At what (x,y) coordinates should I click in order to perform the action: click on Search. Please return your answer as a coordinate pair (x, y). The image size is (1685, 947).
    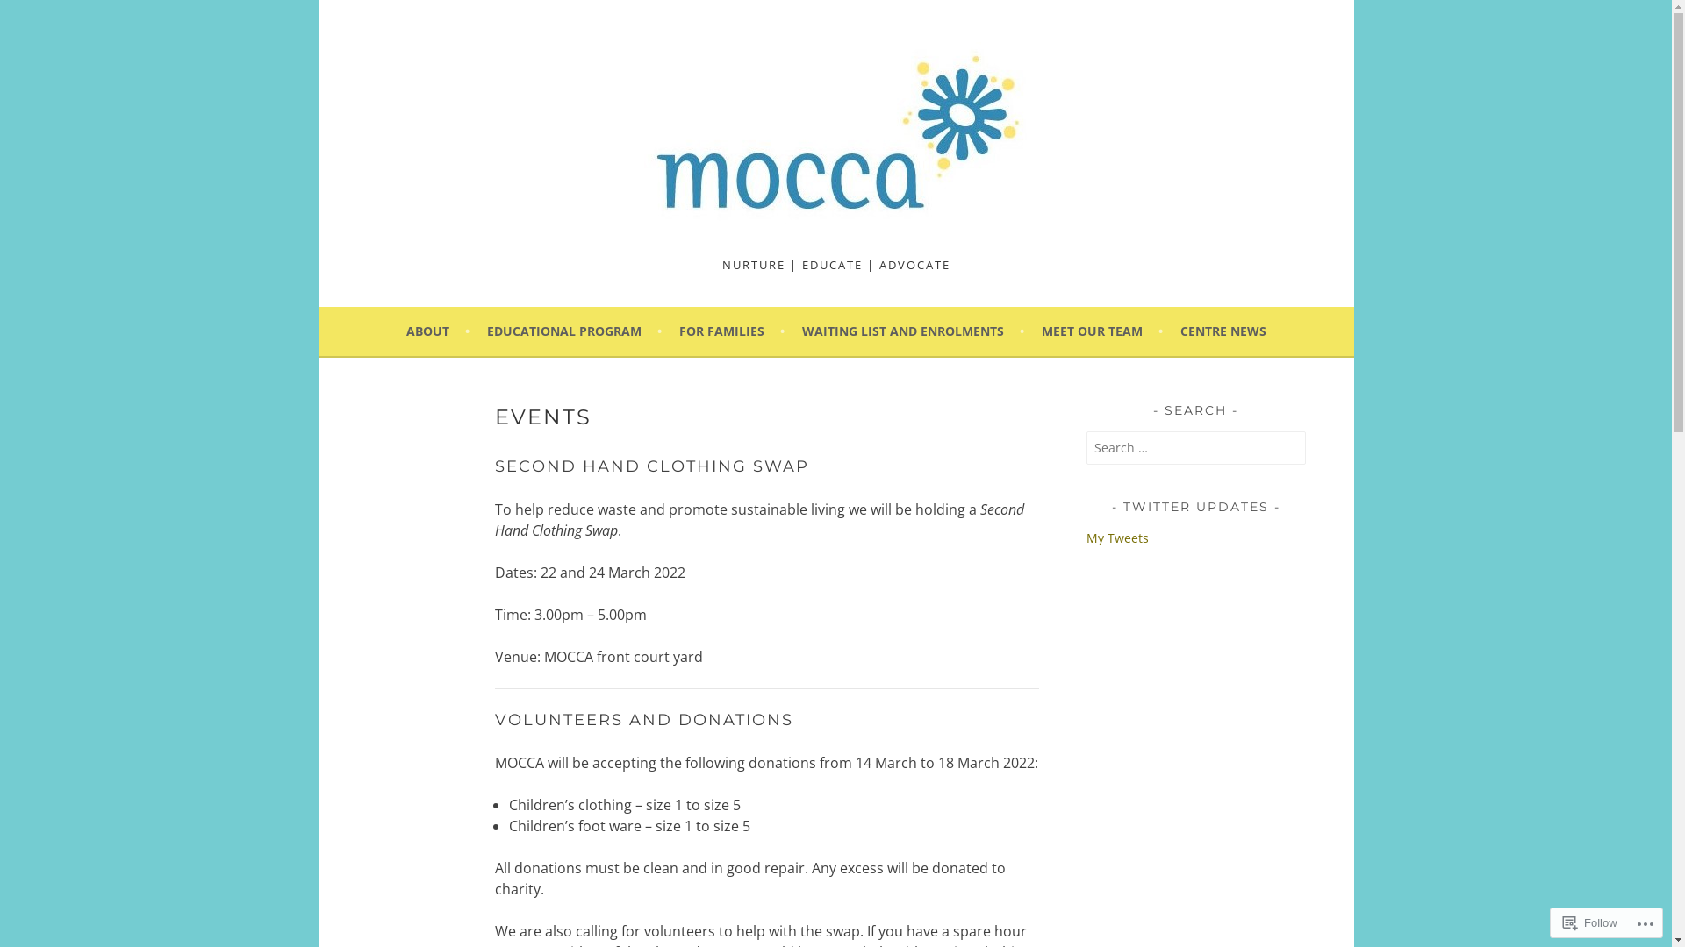
    Looking at the image, I should click on (33, 16).